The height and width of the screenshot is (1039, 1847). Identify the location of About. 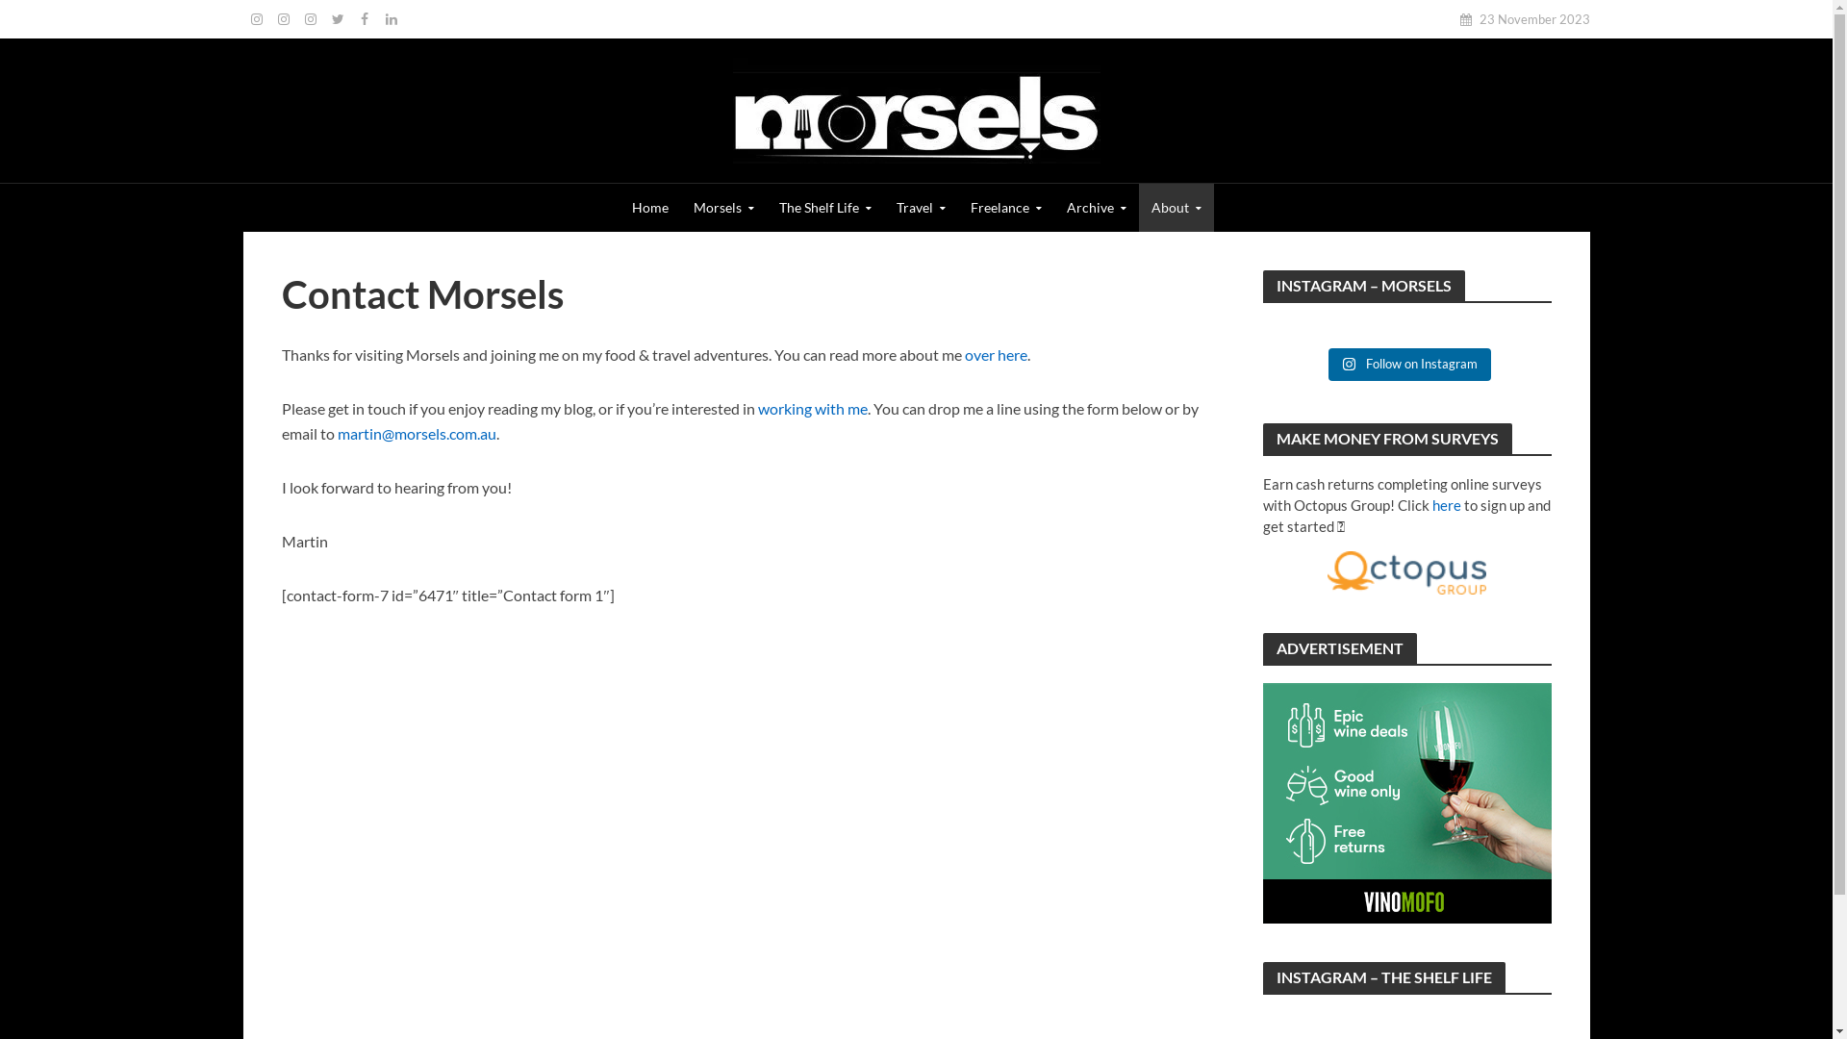
(1177, 208).